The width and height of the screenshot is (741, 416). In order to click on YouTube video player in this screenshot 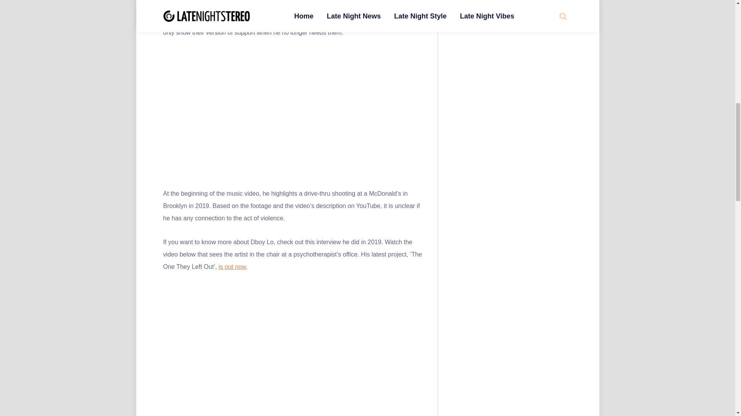, I will do `click(294, 111)`.